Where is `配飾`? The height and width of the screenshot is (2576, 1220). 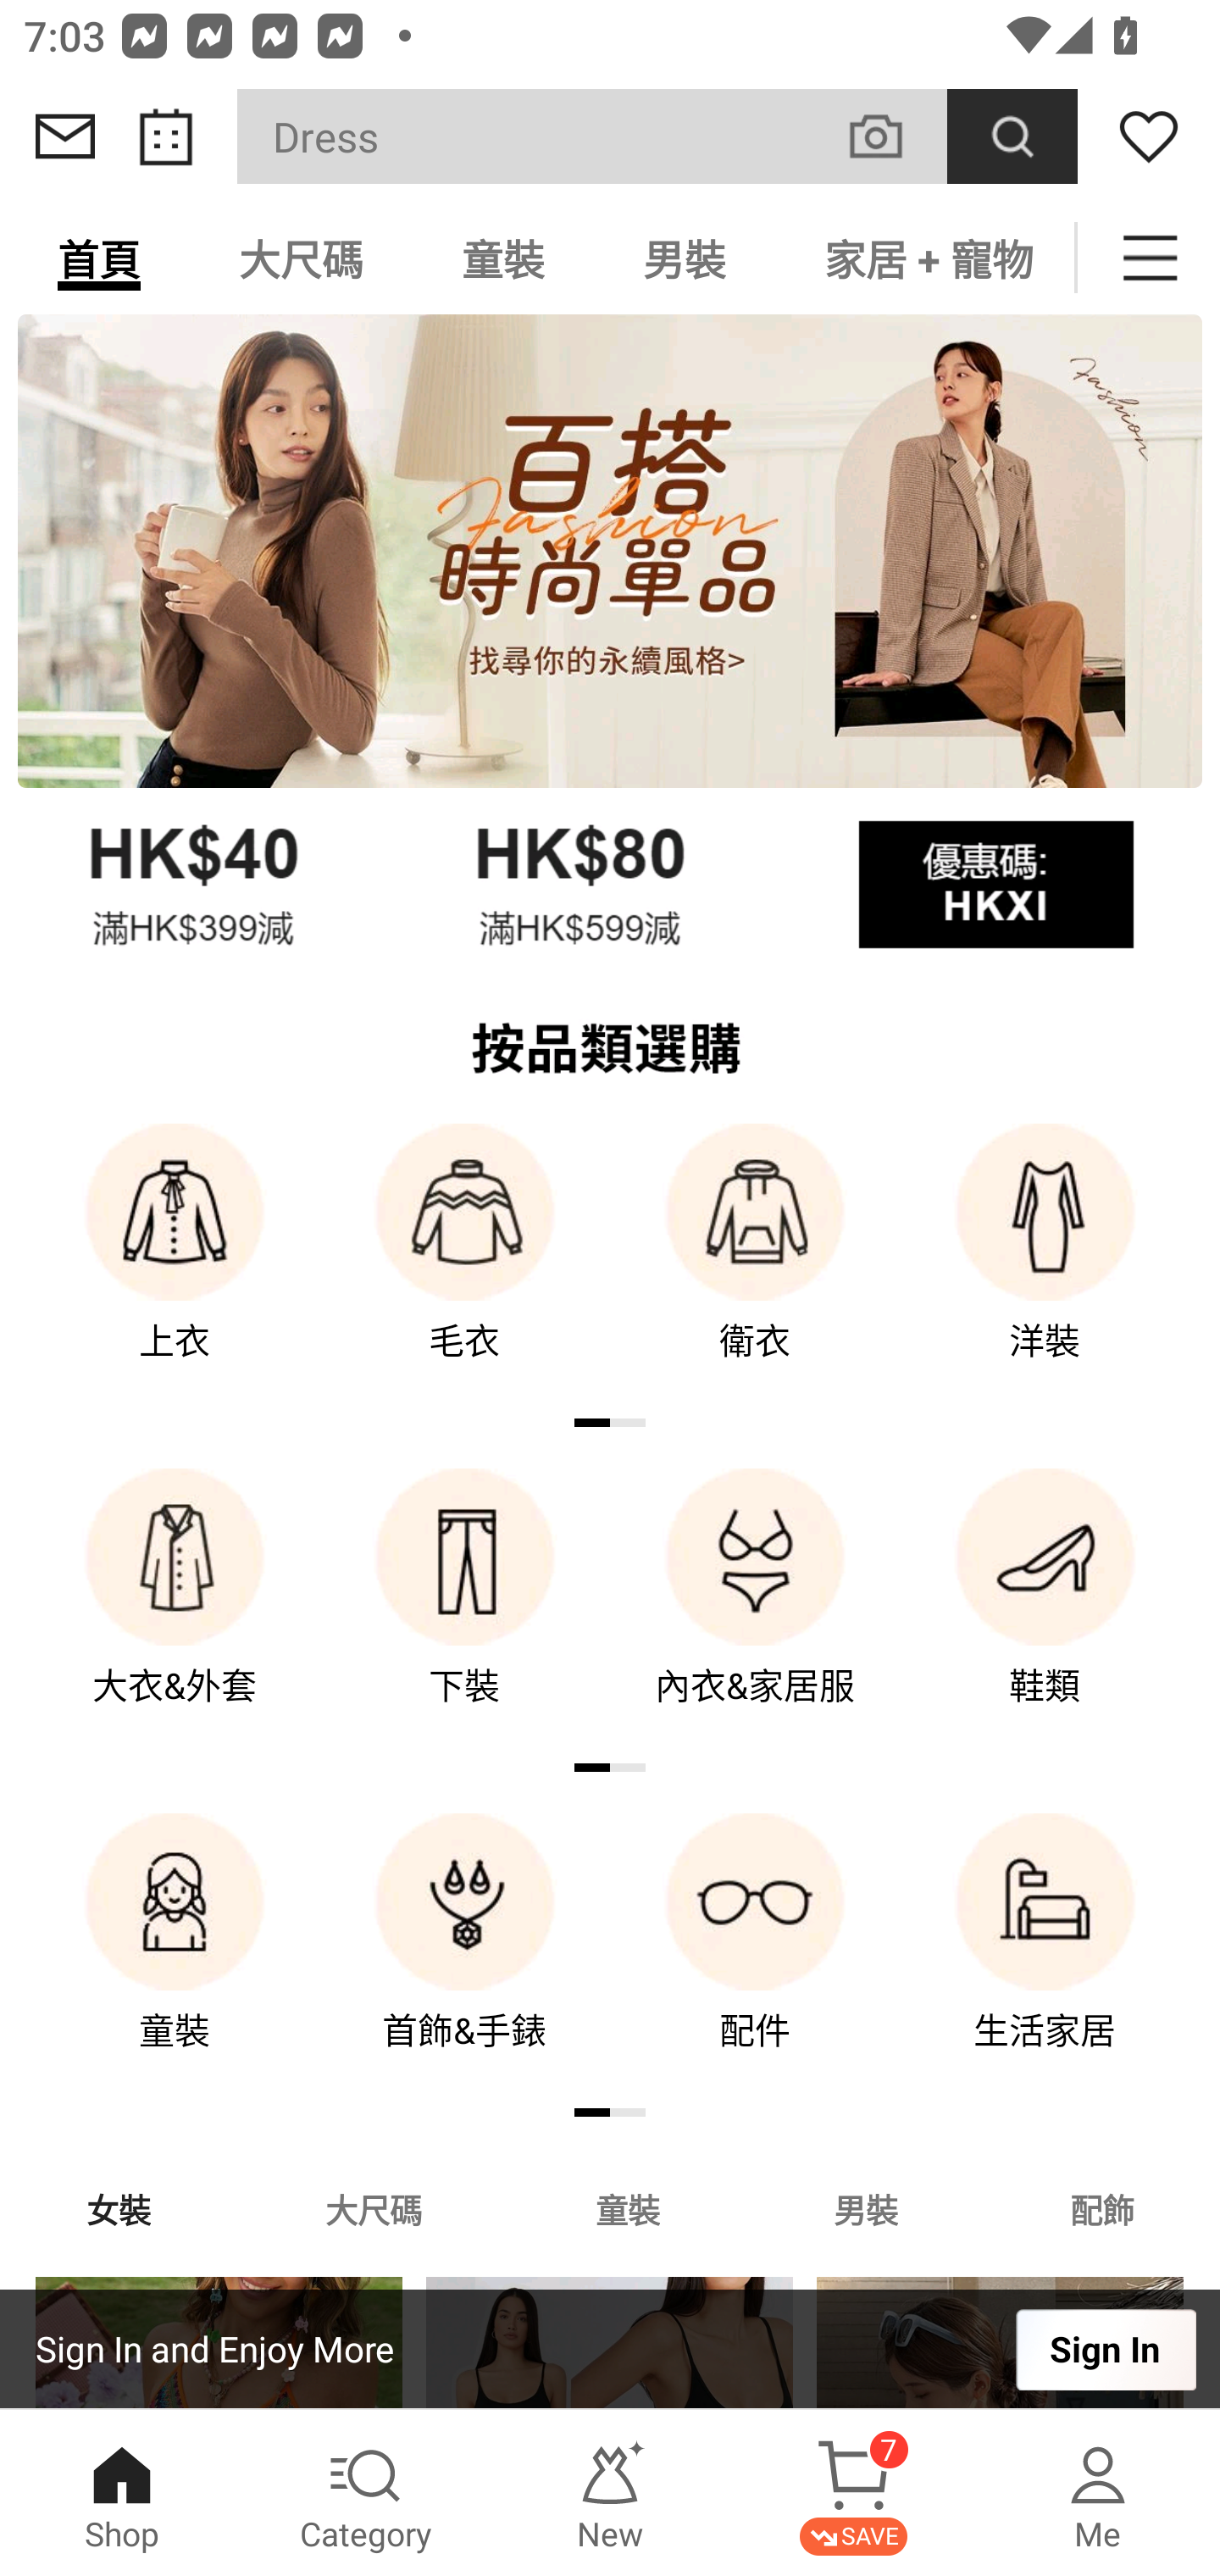 配飾 is located at coordinates (1103, 2208).